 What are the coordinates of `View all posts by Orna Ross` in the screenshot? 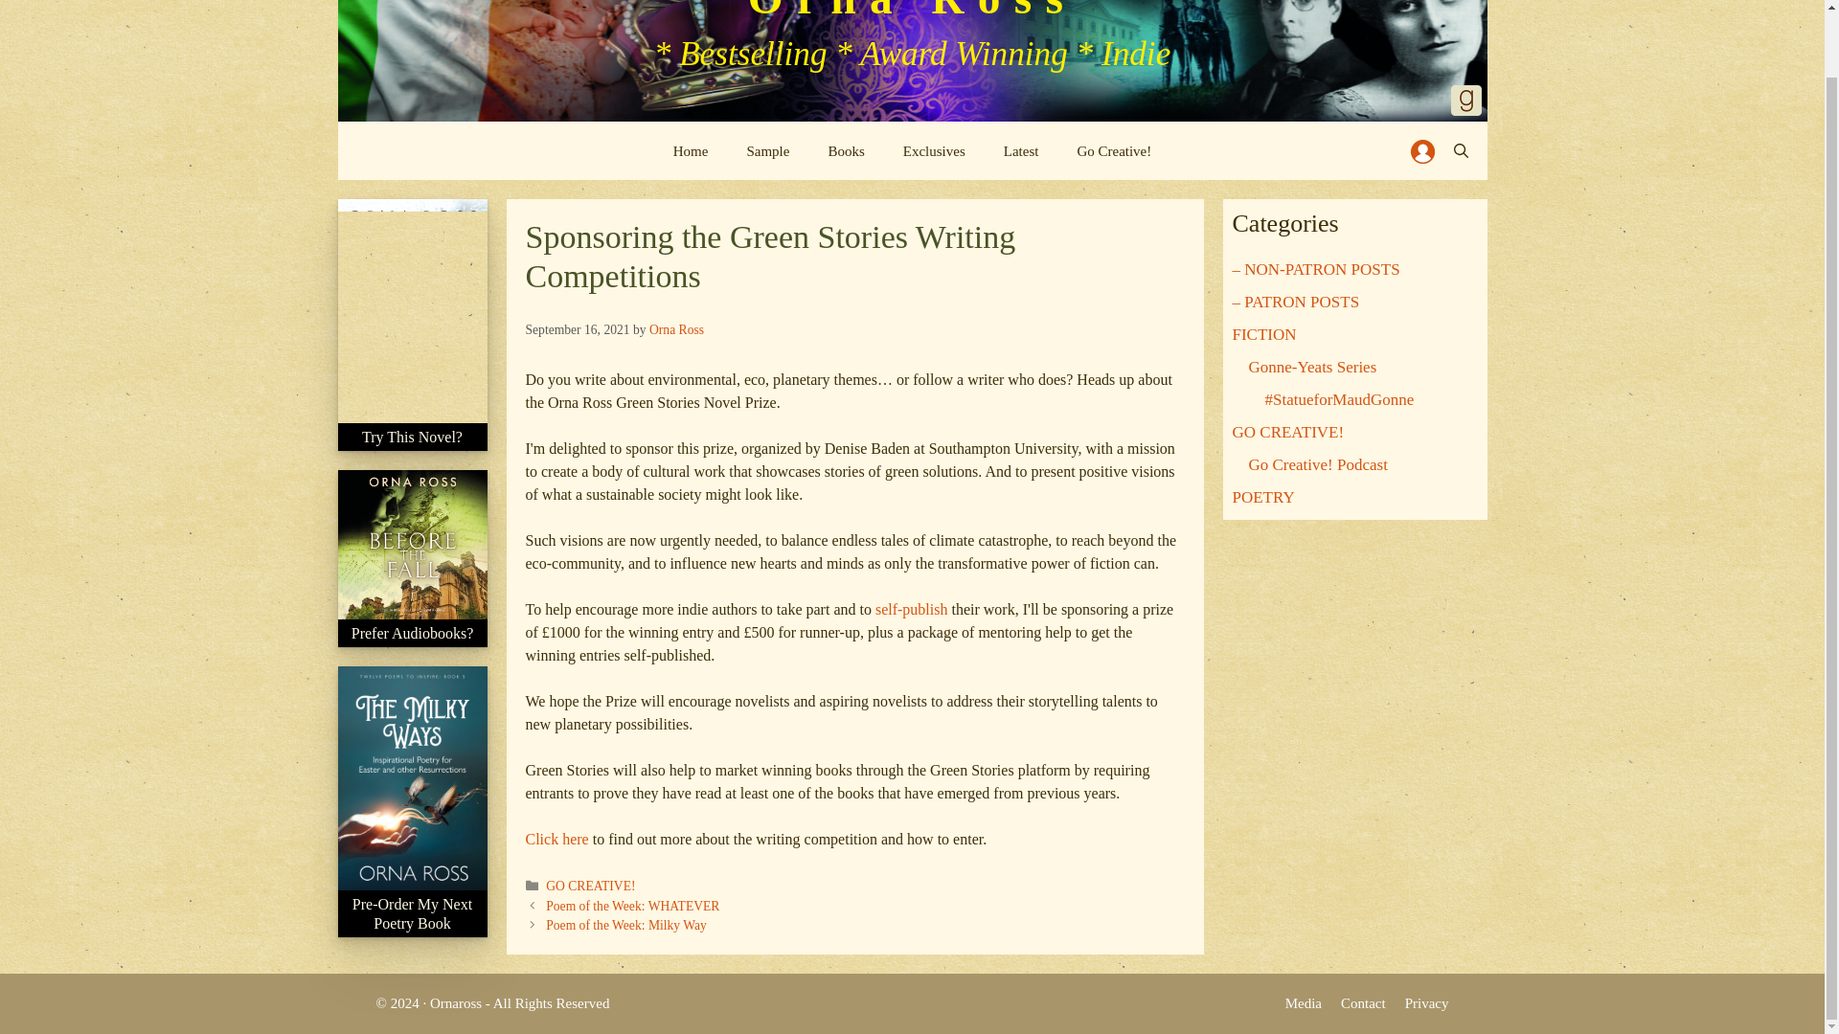 It's located at (676, 329).